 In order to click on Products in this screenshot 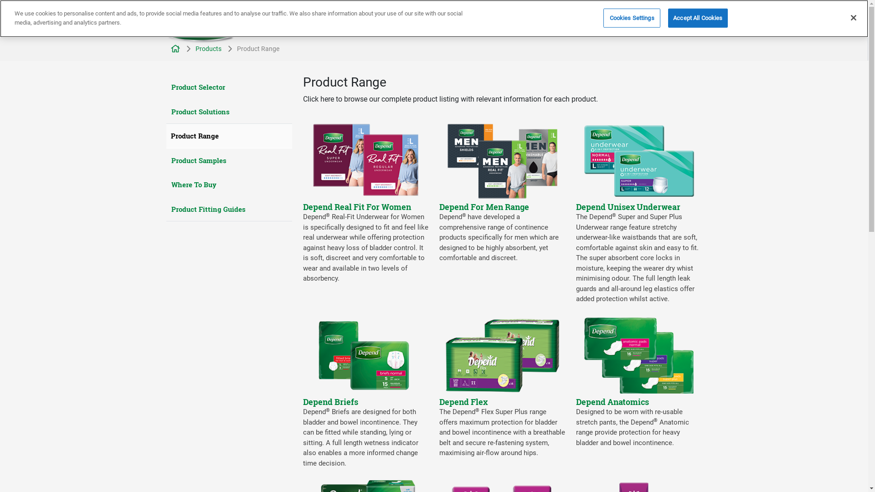, I will do `click(208, 49)`.